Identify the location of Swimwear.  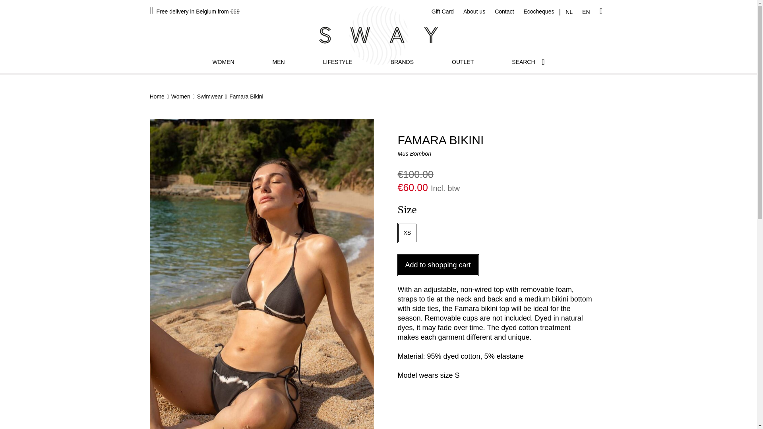
(210, 96).